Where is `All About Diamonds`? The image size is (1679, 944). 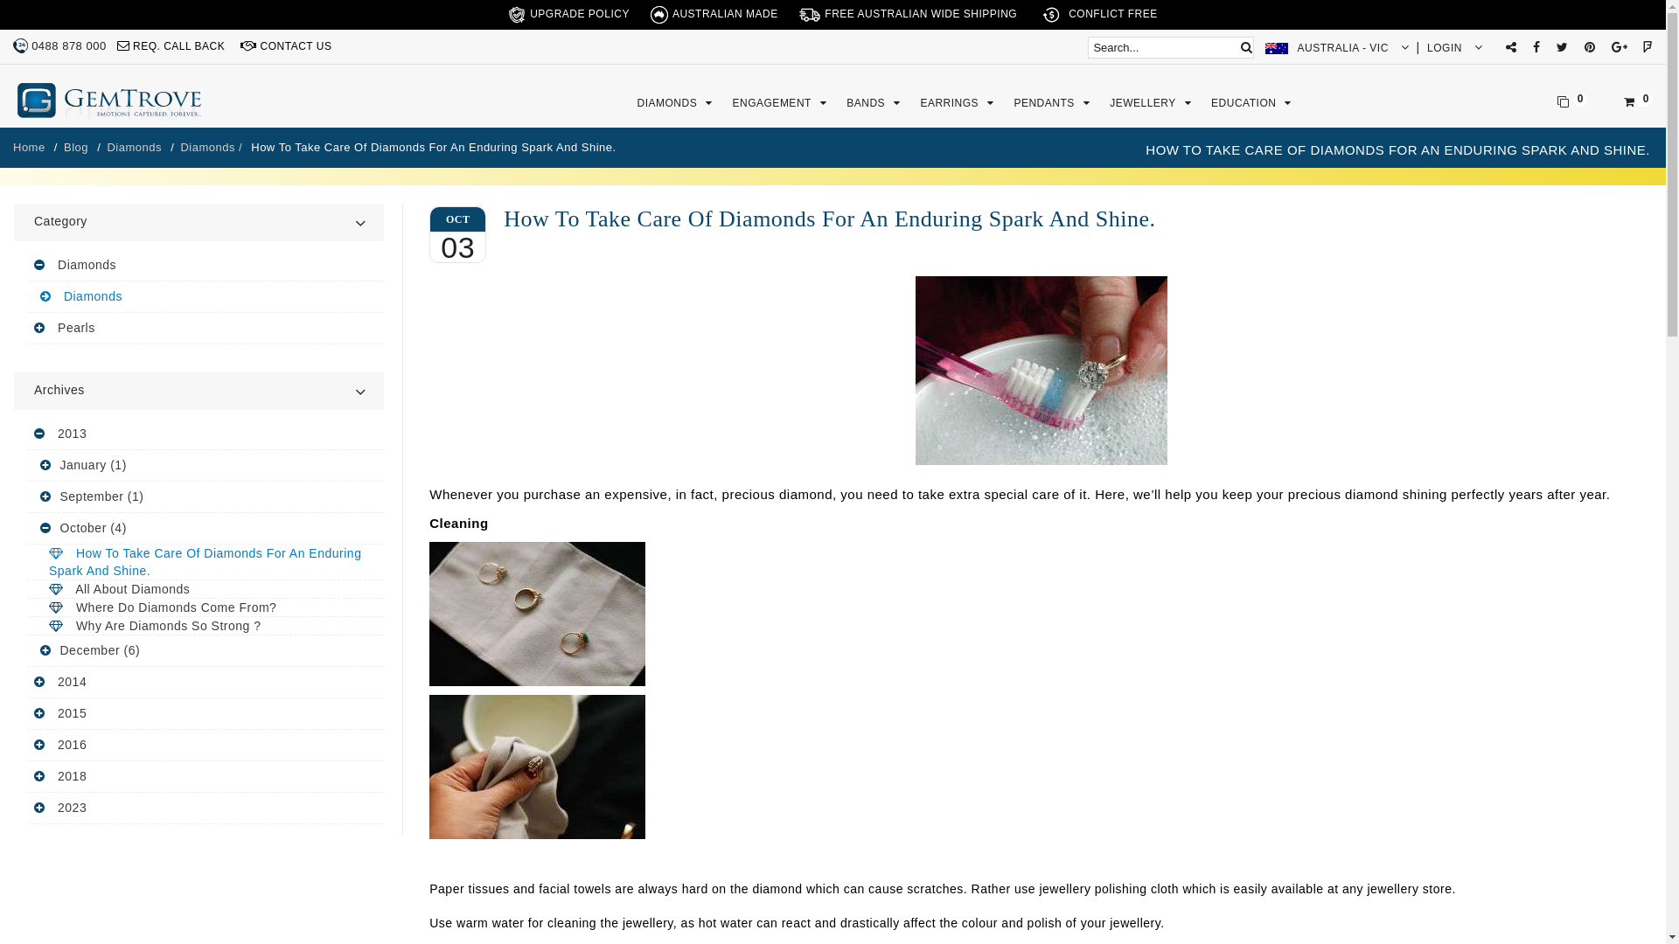
All About Diamonds is located at coordinates (206, 589).